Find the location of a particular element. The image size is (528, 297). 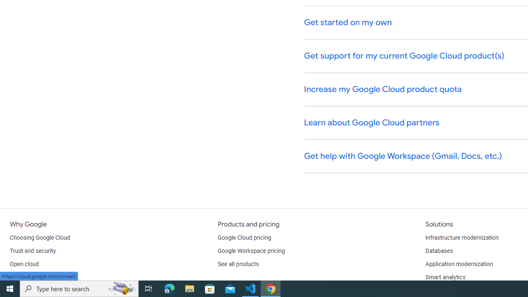

Choosing Google Cloud is located at coordinates (40, 238).